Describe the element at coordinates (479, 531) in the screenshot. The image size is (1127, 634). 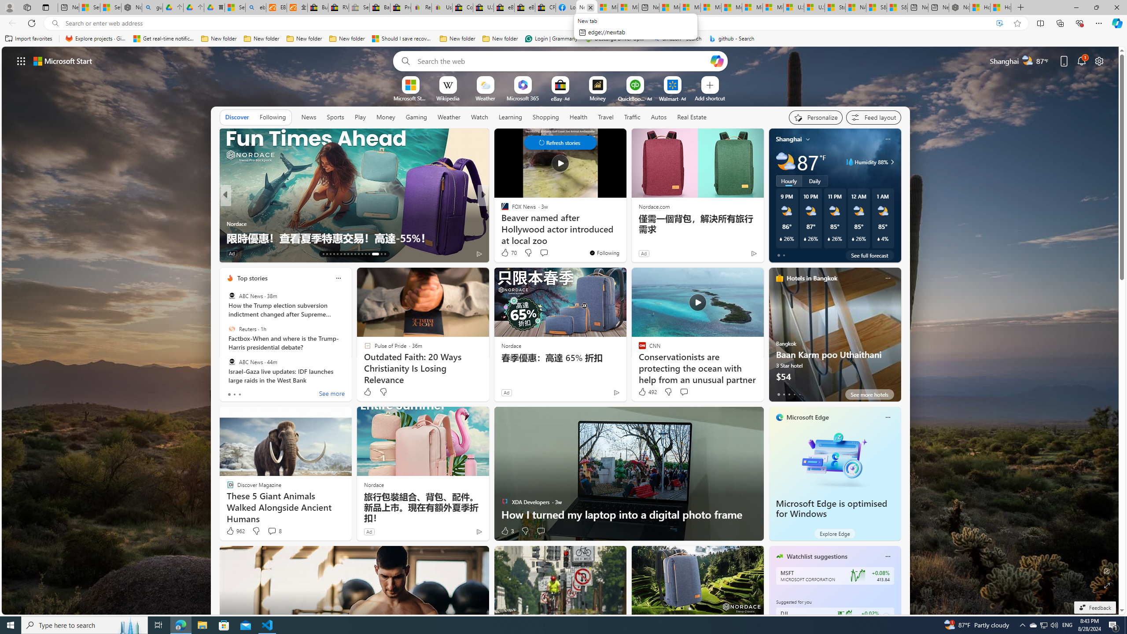
I see `Ad Choice` at that location.